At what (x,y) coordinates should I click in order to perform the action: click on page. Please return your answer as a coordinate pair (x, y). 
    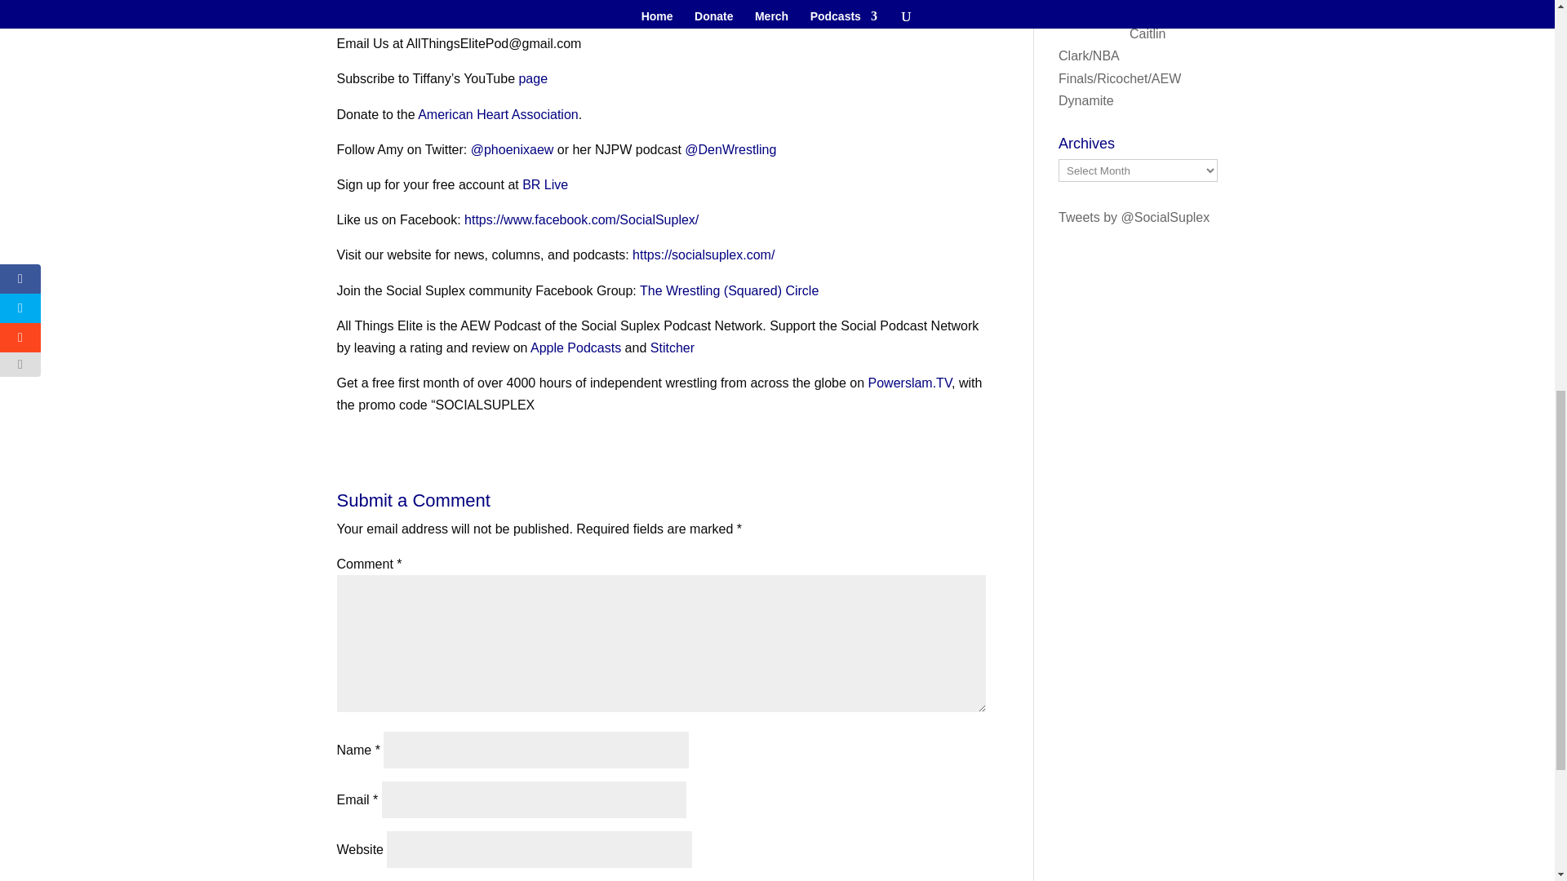
    Looking at the image, I should click on (532, 78).